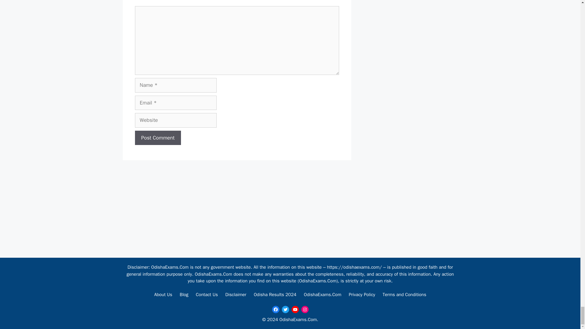  I want to click on Post Comment, so click(158, 138).